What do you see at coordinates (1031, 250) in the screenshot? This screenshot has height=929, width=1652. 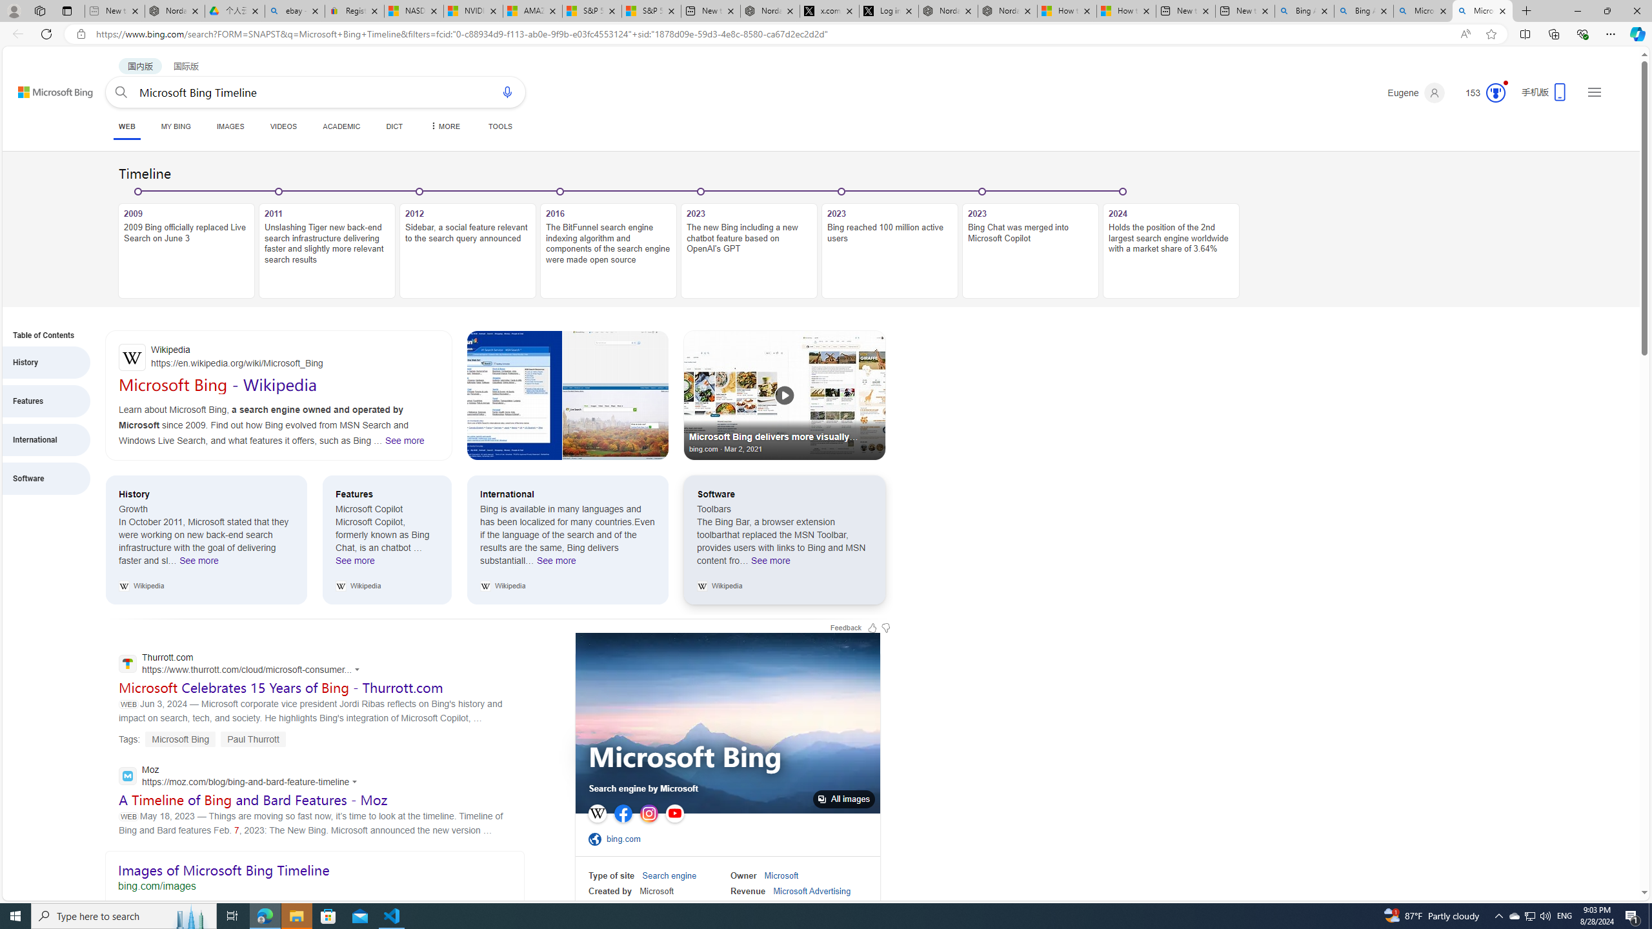 I see `2023 Bing Chat was merged into Microsoft Copilot` at bounding box center [1031, 250].